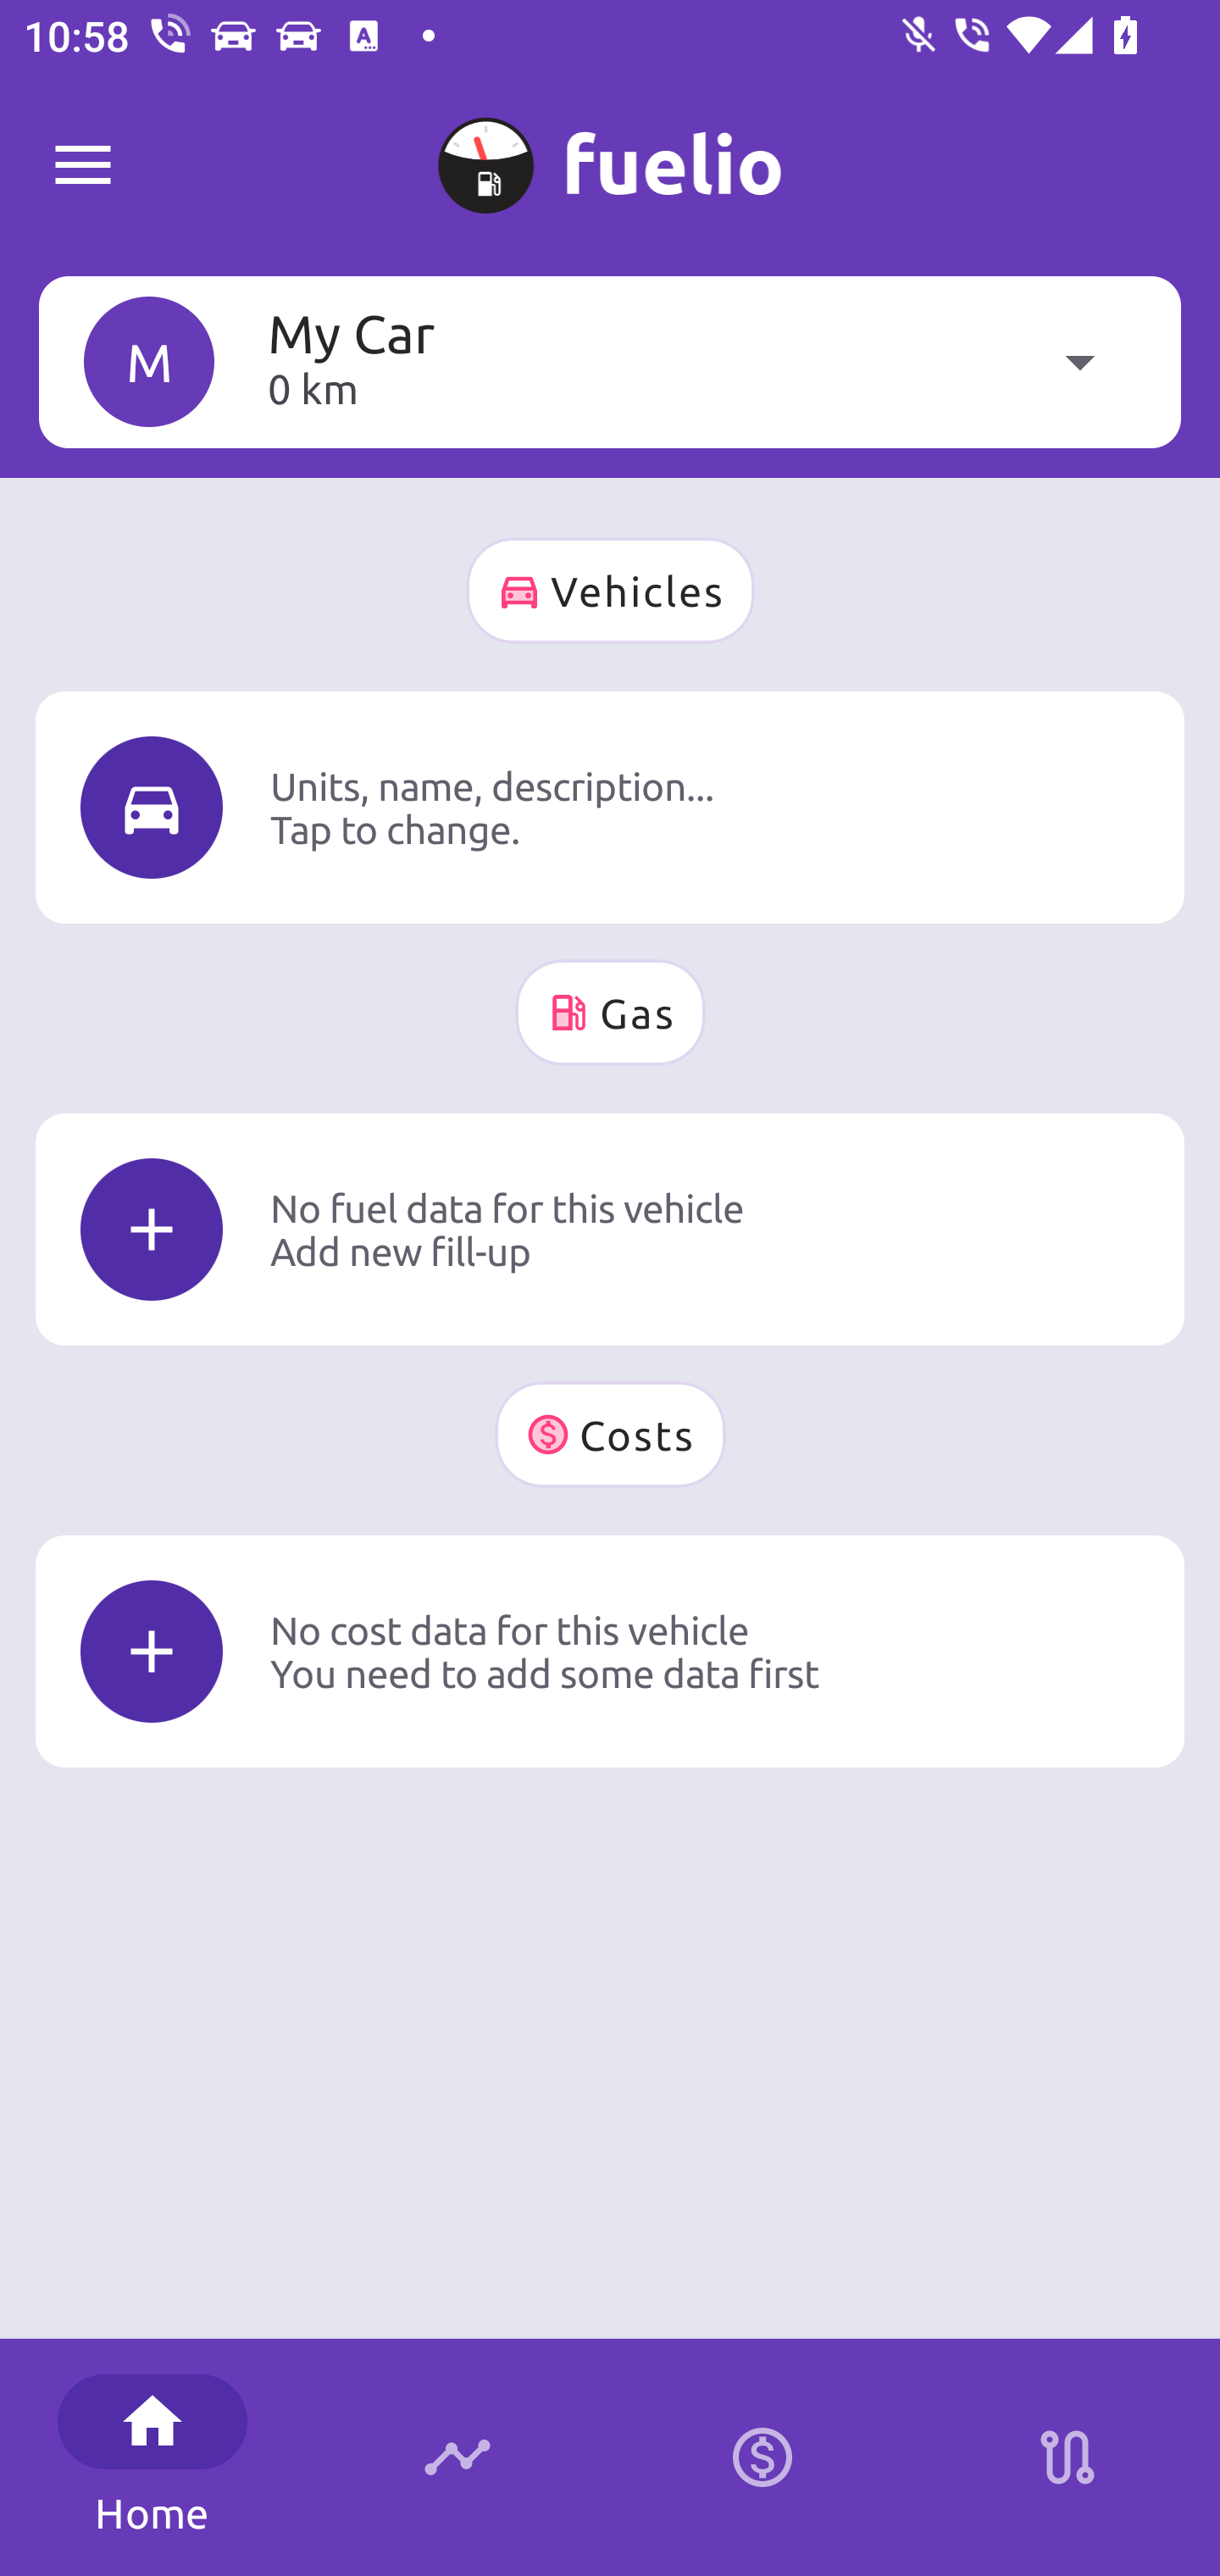  Describe the element at coordinates (610, 591) in the screenshot. I see `Vehicles` at that location.